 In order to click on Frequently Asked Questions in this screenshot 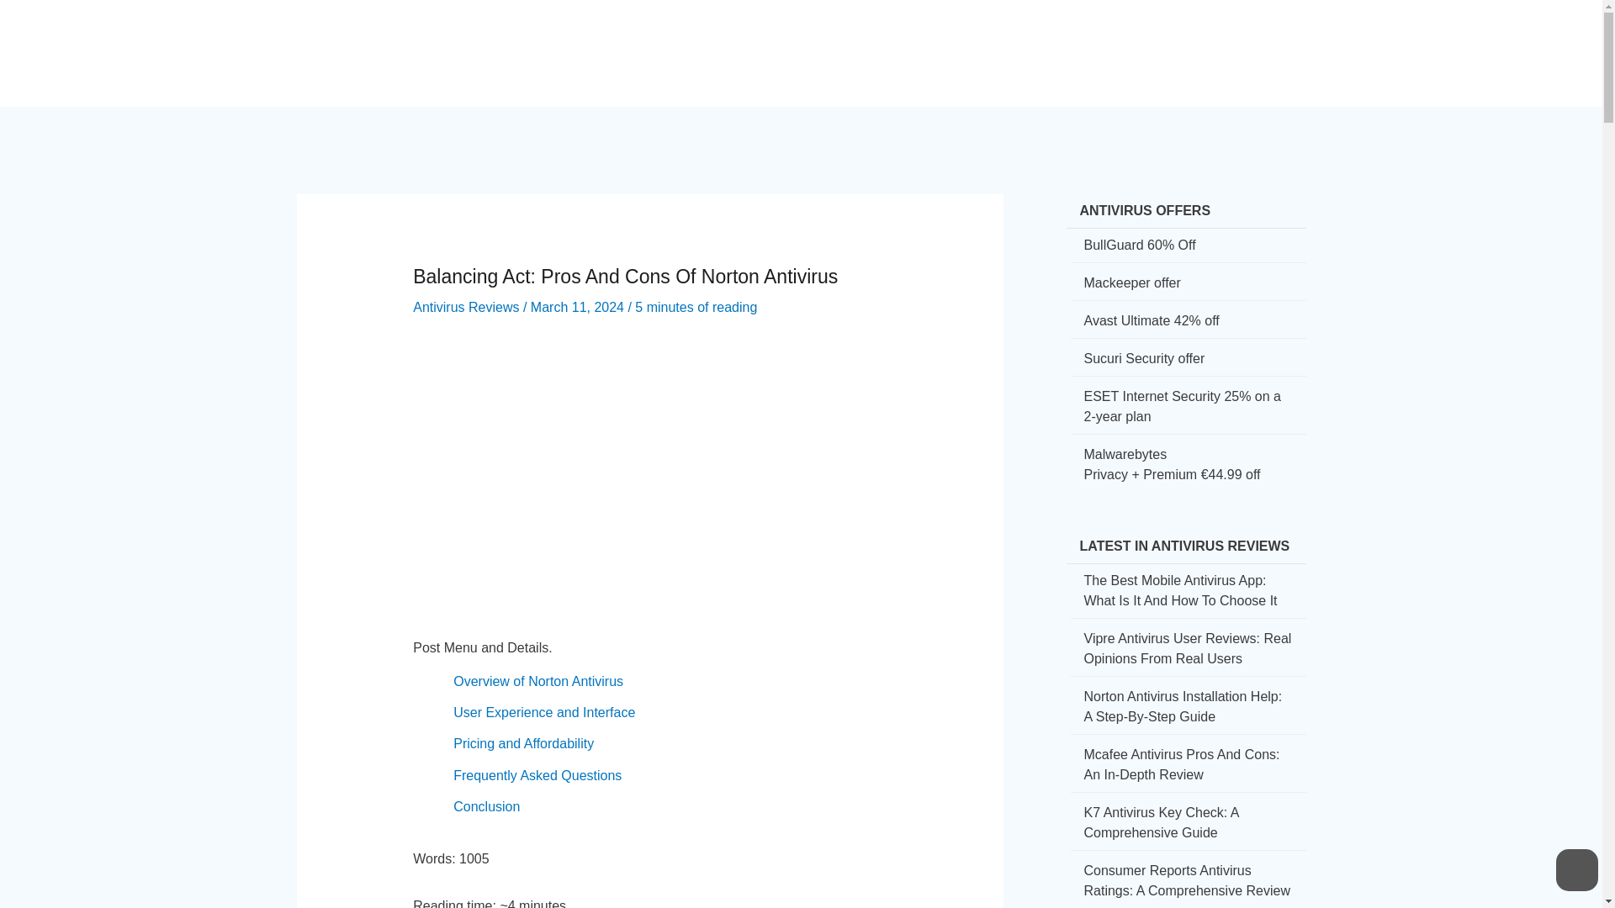, I will do `click(537, 775)`.